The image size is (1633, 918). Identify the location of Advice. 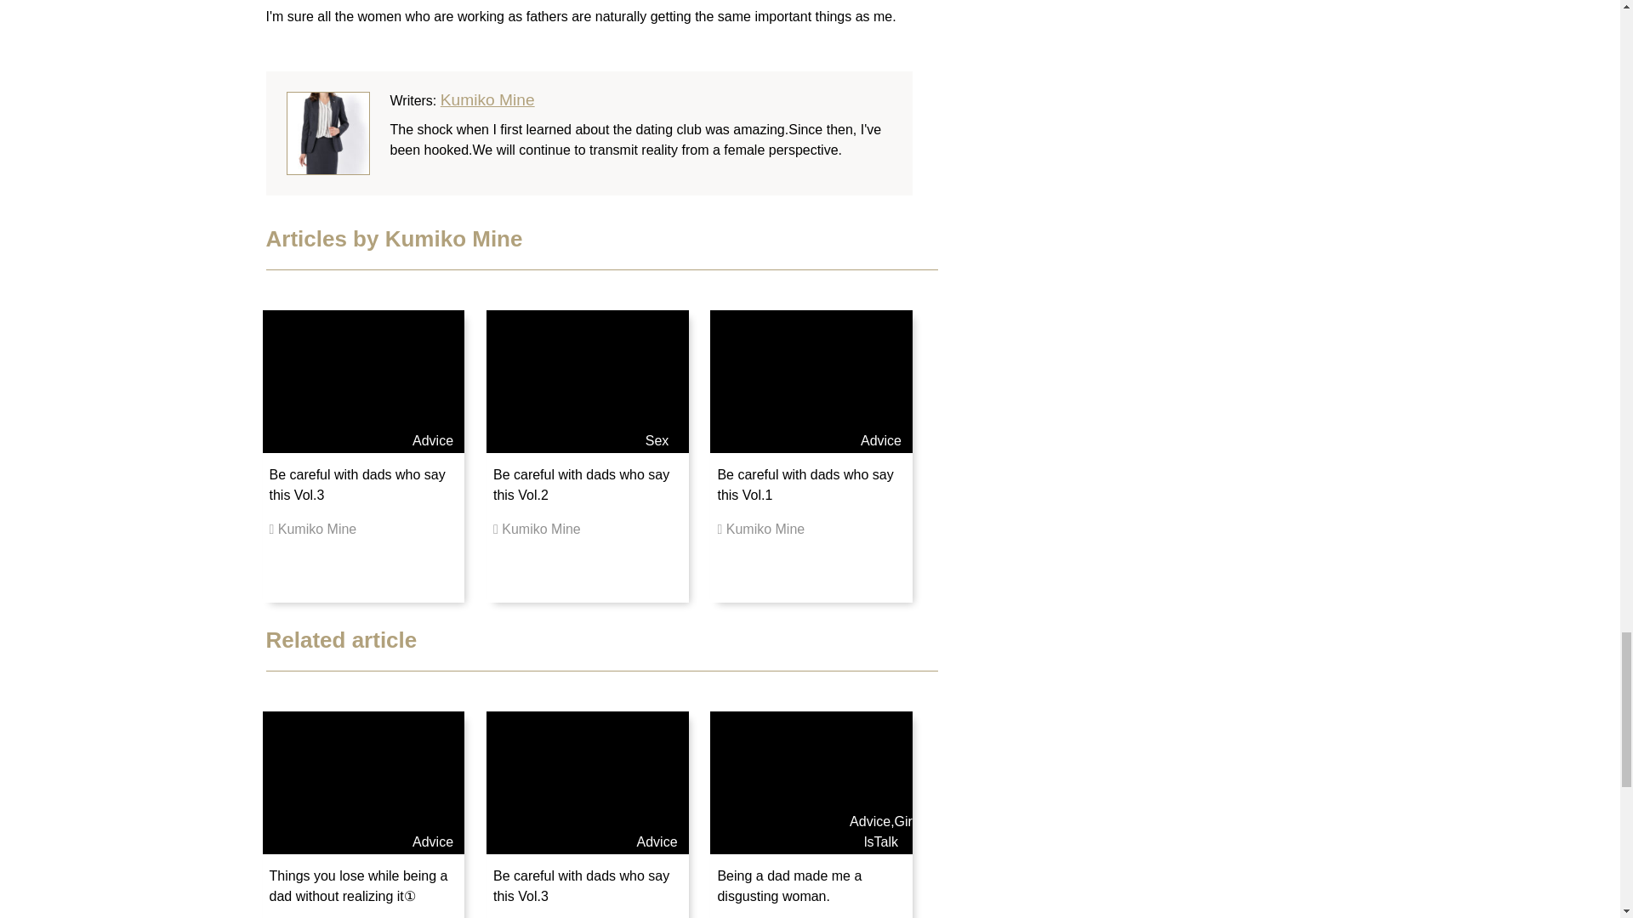
(869, 821).